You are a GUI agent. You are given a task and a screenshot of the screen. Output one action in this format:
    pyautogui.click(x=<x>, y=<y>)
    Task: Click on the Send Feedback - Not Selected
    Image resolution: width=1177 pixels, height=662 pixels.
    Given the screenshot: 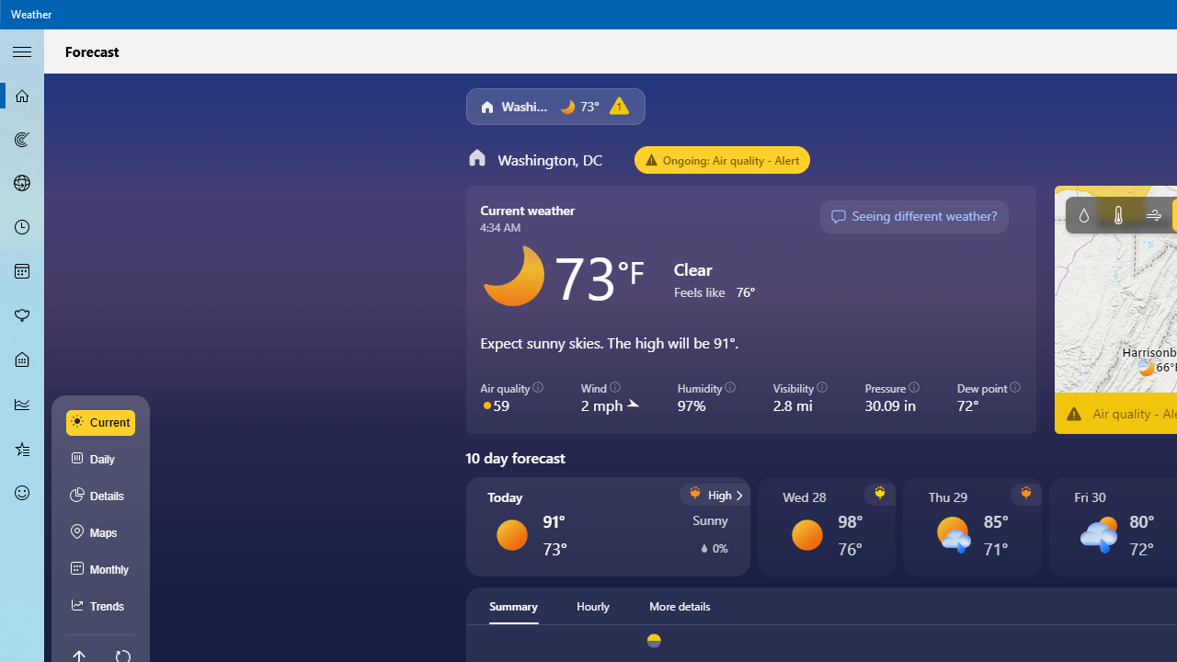 What is the action you would take?
    pyautogui.click(x=22, y=493)
    